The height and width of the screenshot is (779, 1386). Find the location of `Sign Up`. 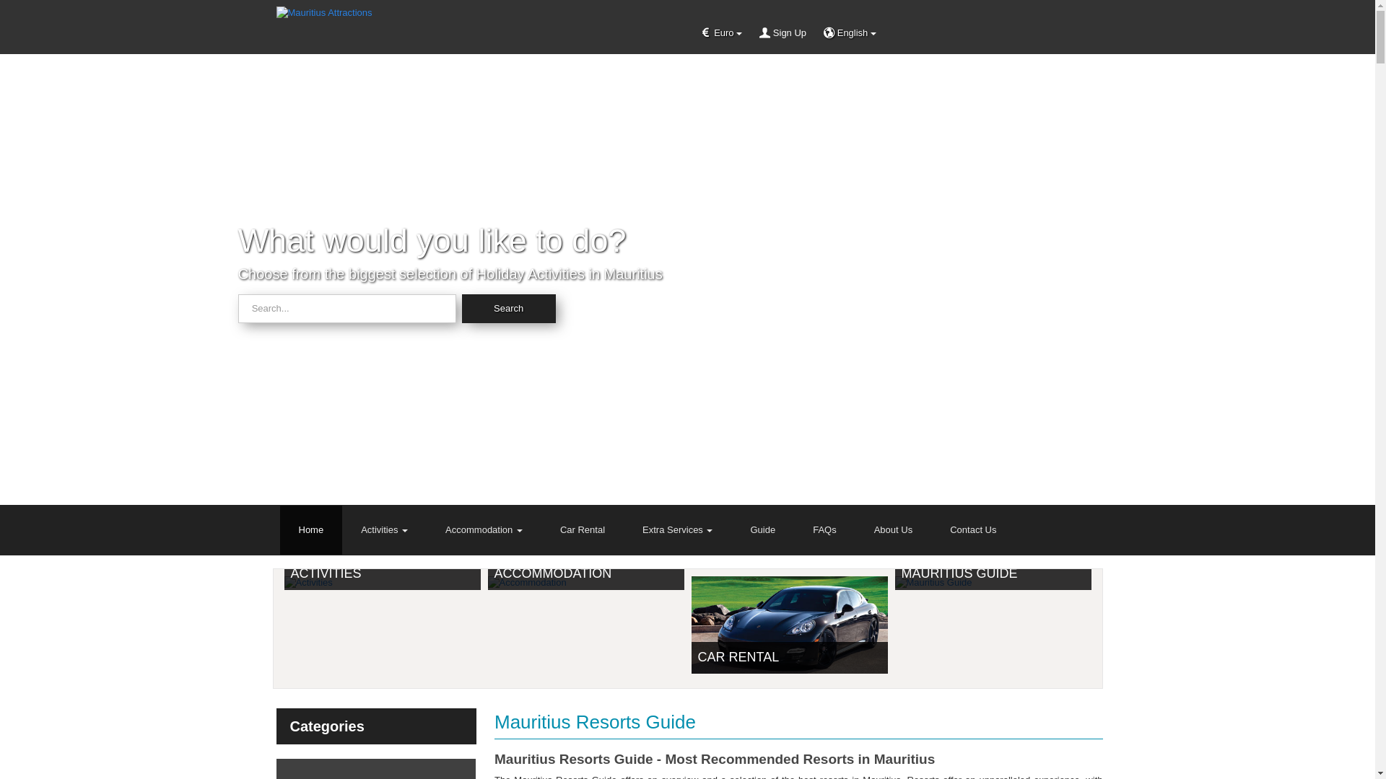

Sign Up is located at coordinates (782, 33).